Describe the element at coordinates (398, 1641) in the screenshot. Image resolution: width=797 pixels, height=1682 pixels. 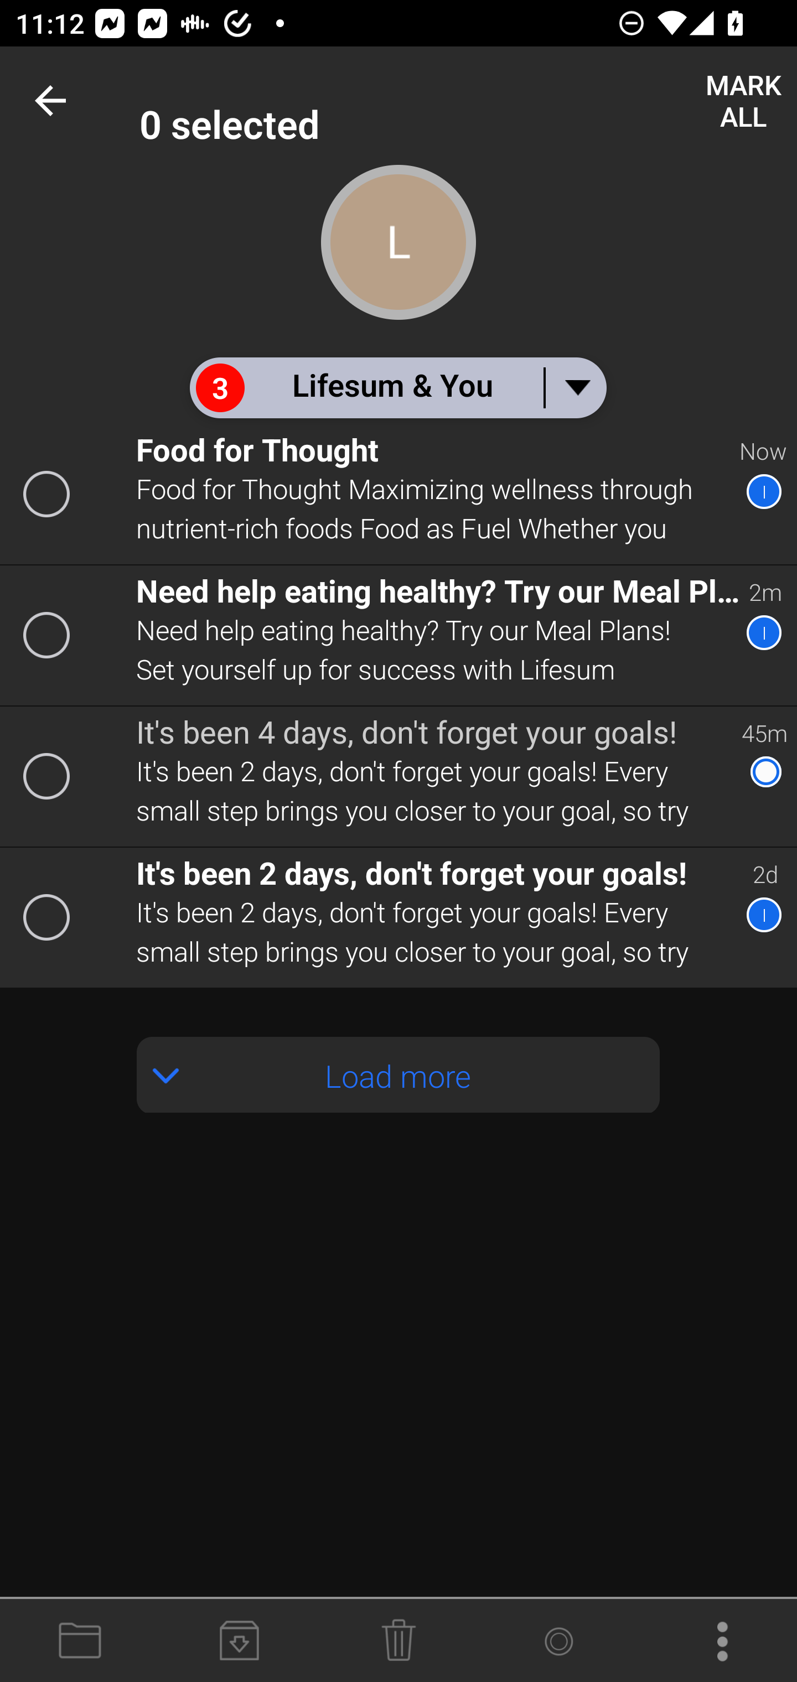
I see `Delete` at that location.